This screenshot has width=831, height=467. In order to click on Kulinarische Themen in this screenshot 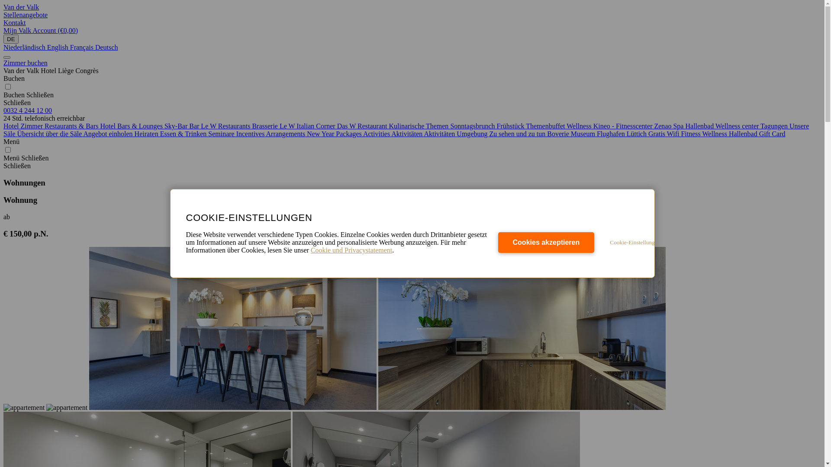, I will do `click(419, 126)`.